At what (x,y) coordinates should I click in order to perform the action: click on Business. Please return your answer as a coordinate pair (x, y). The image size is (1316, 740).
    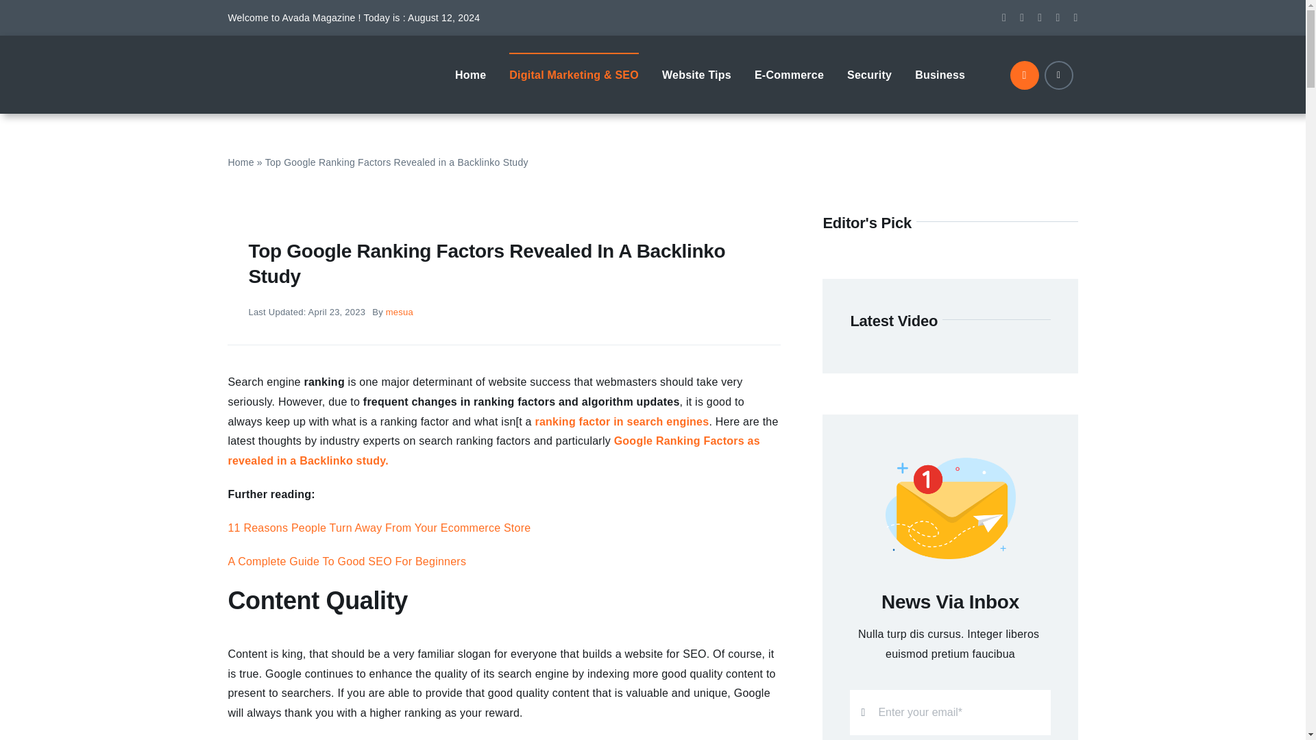
    Looking at the image, I should click on (939, 74).